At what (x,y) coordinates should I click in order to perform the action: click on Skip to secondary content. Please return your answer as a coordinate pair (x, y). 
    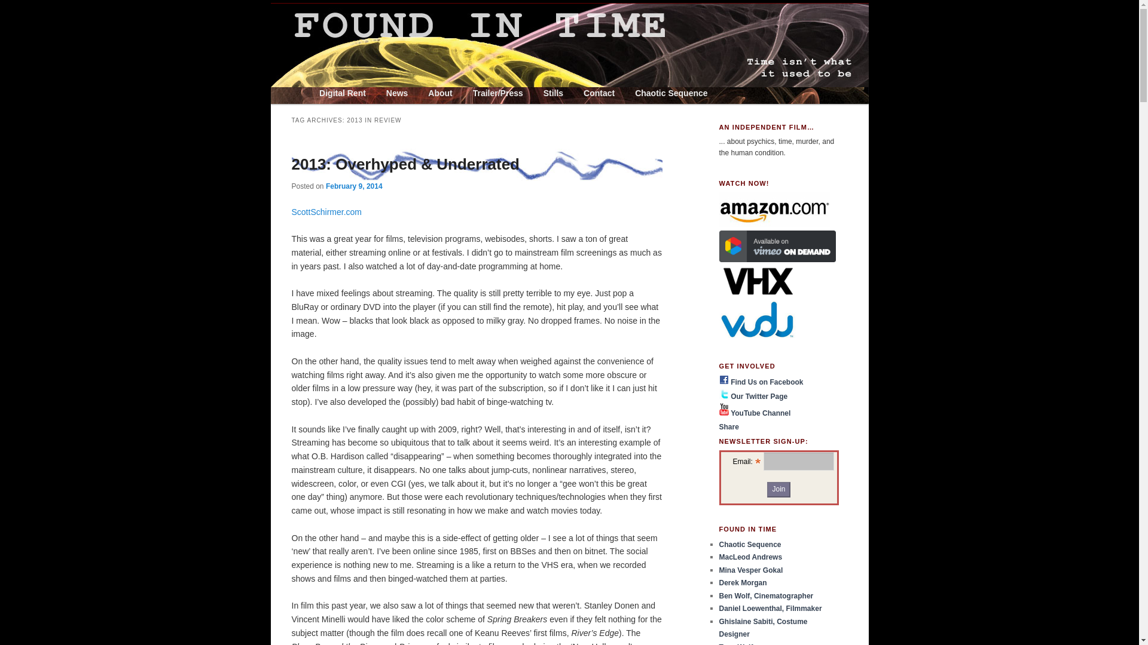
    Looking at the image, I should click on (374, 93).